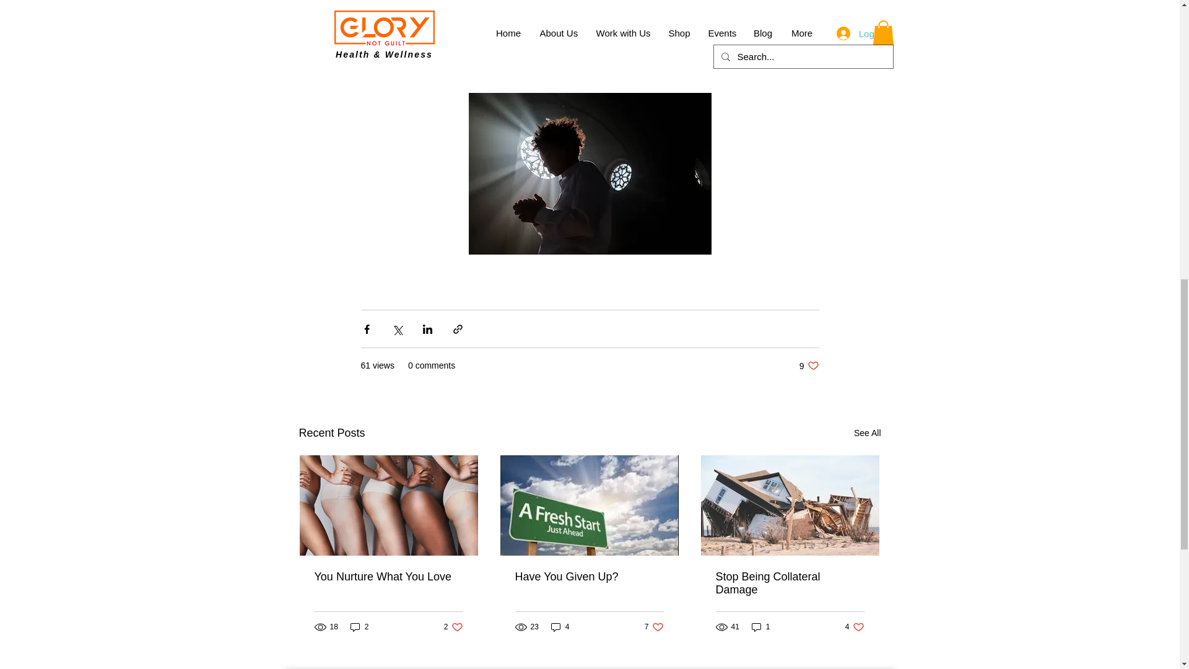  Describe the element at coordinates (453, 627) in the screenshot. I see `1` at that location.